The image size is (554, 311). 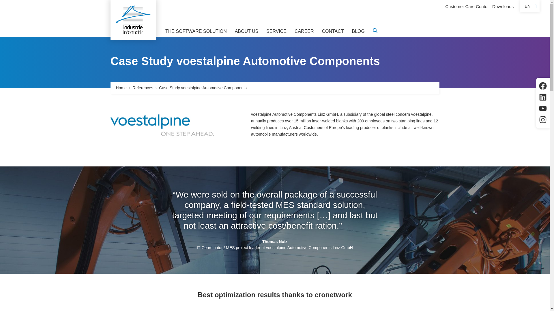 What do you see at coordinates (133, 20) in the screenshot?
I see `Logo   Case Study voestalpine Automotive Components` at bounding box center [133, 20].